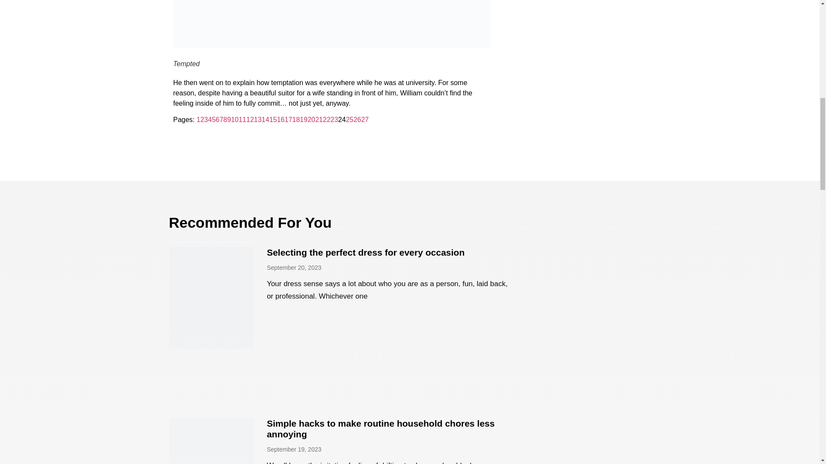 Image resolution: width=826 pixels, height=464 pixels. Describe the element at coordinates (288, 119) in the screenshot. I see `17` at that location.